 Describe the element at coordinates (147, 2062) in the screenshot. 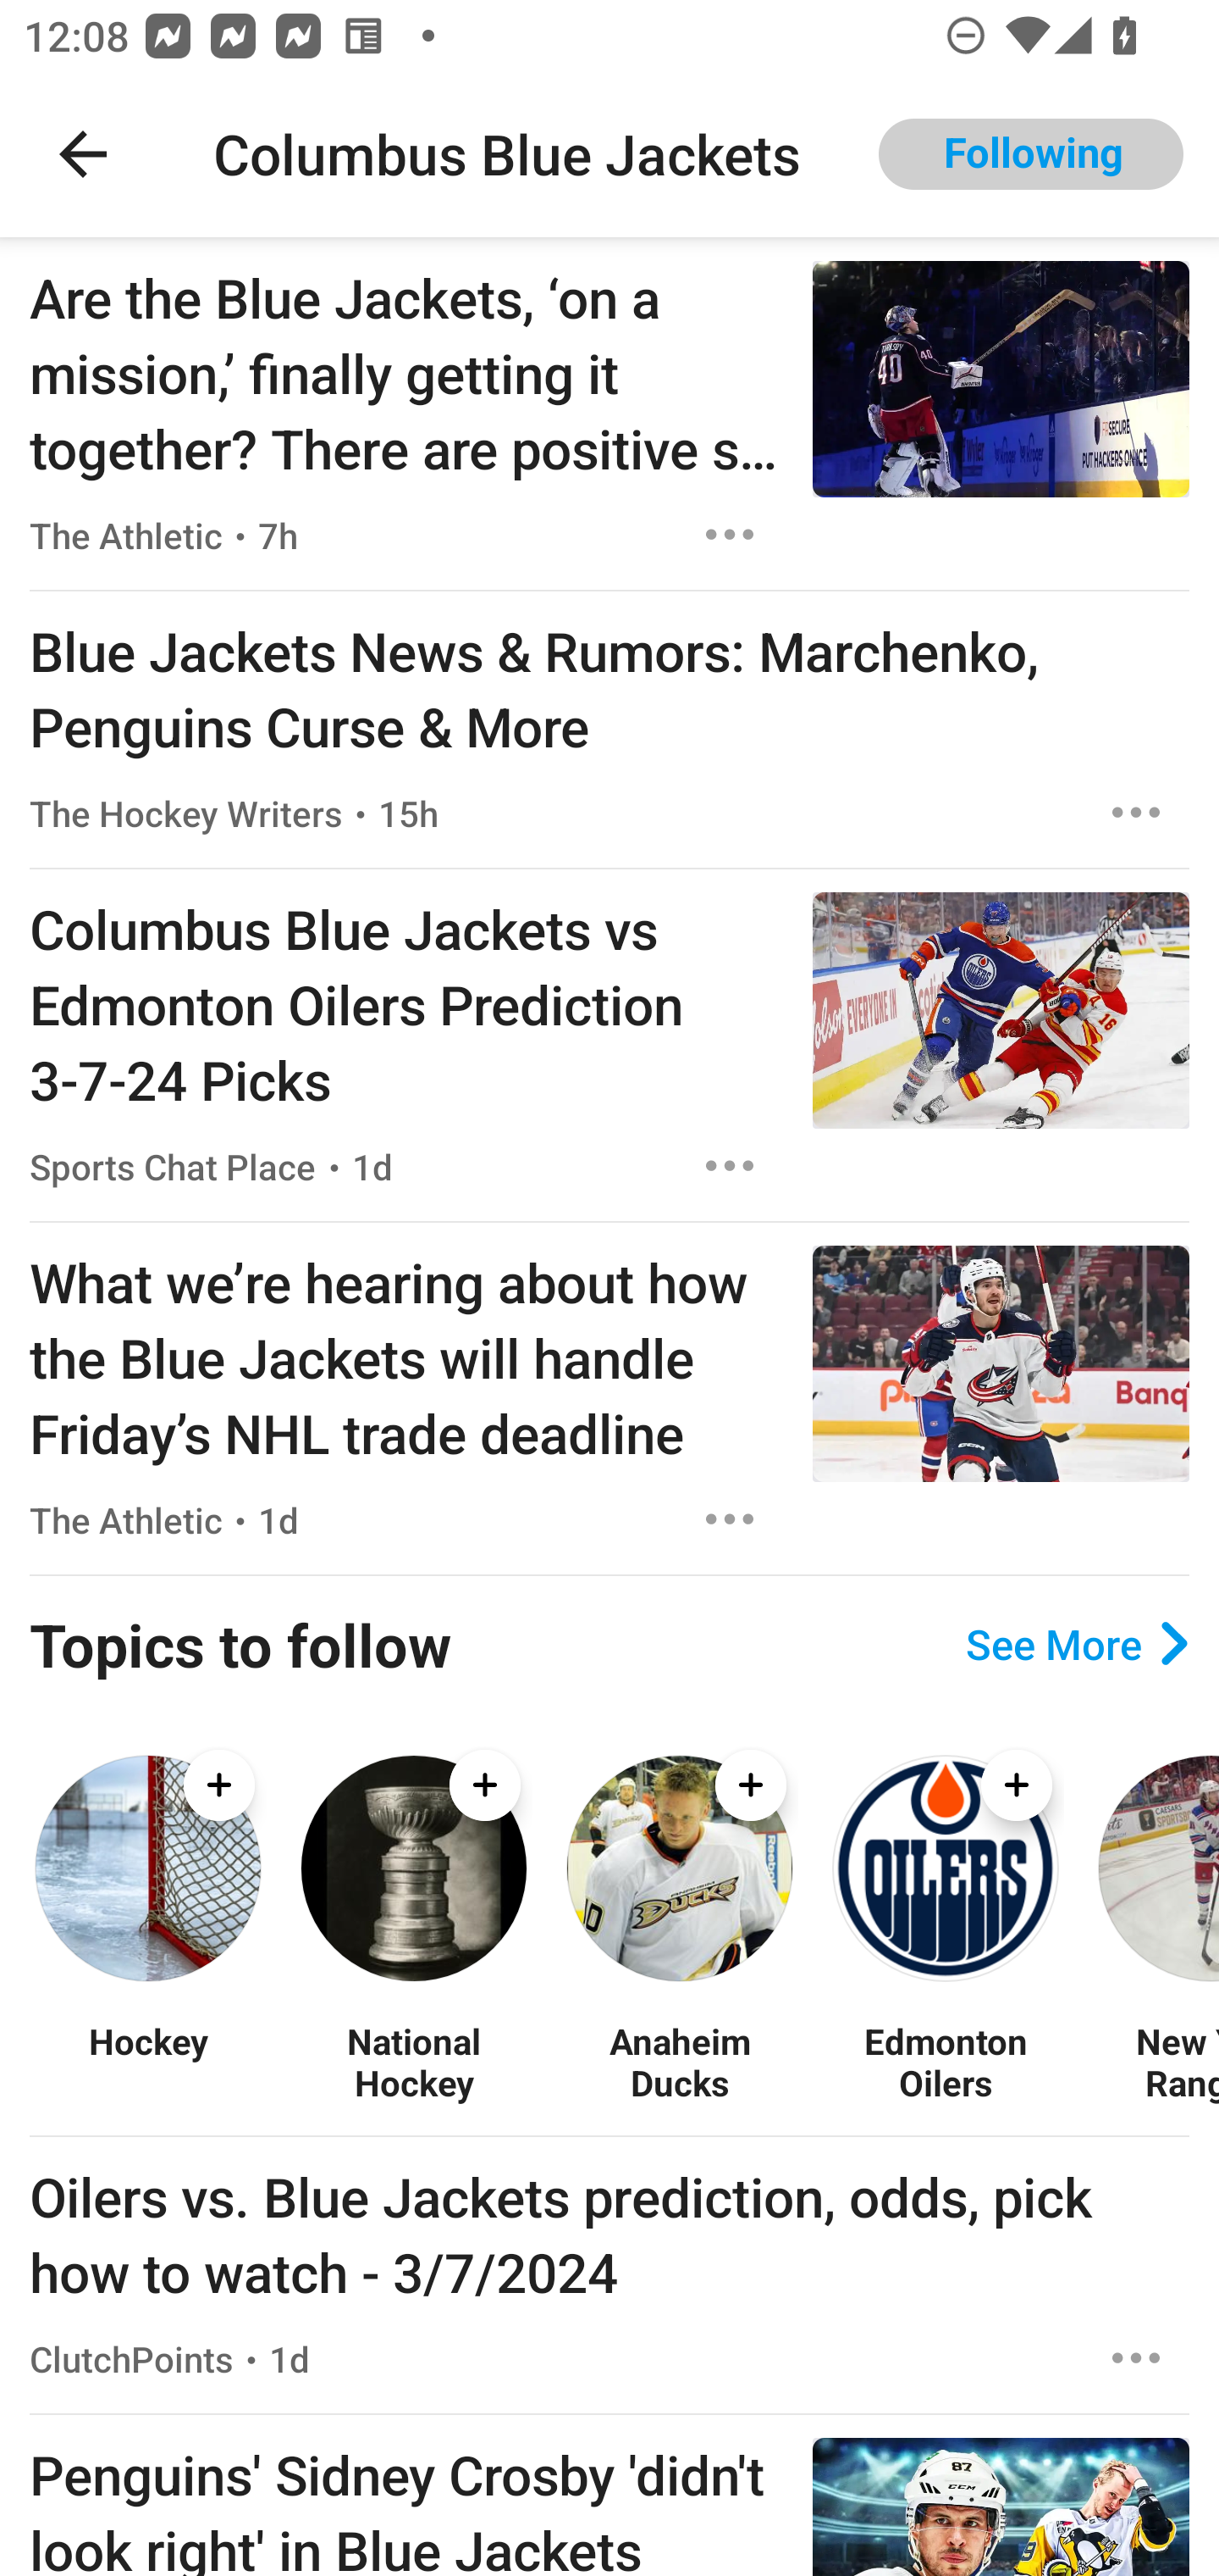

I see `Hockey` at that location.